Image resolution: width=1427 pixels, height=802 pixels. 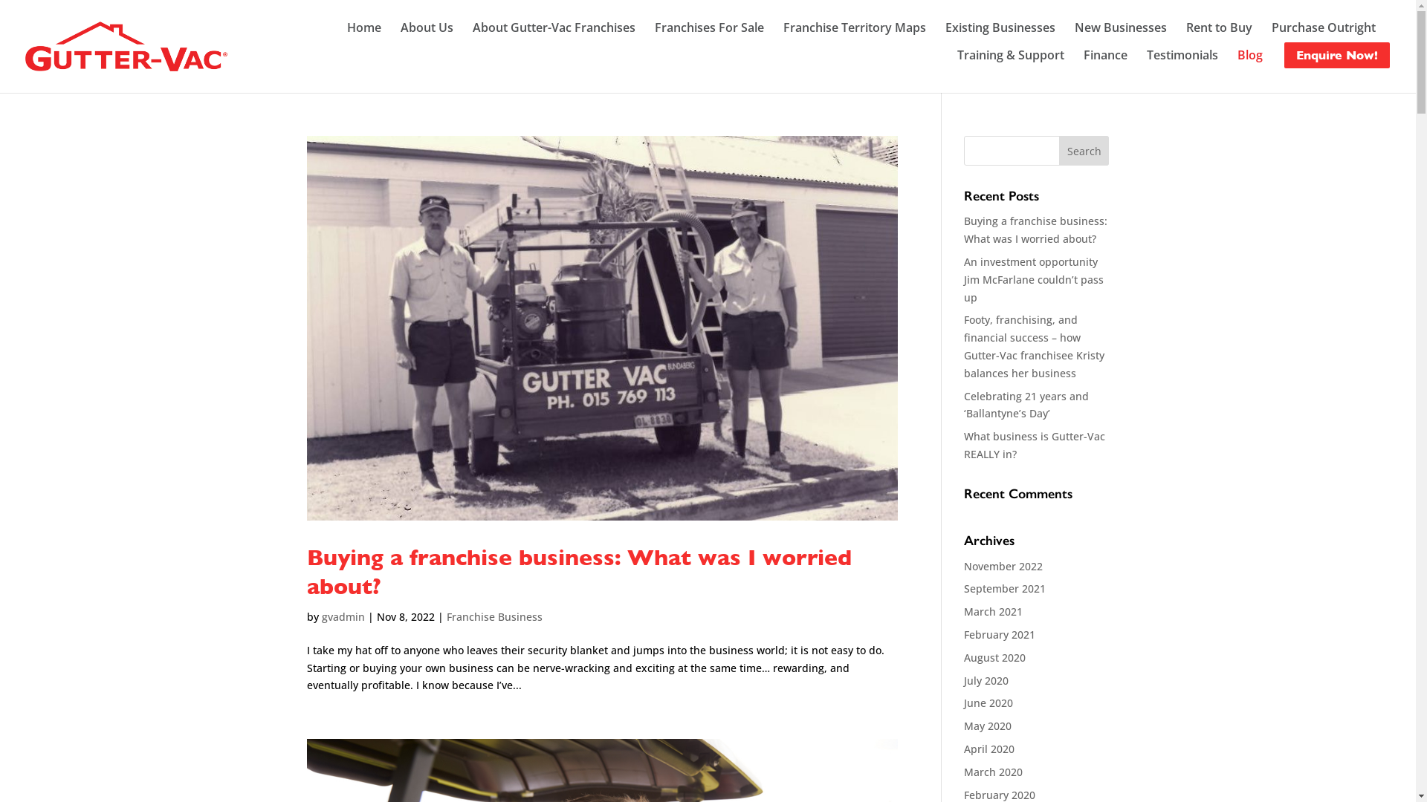 What do you see at coordinates (1000, 795) in the screenshot?
I see `February 2020` at bounding box center [1000, 795].